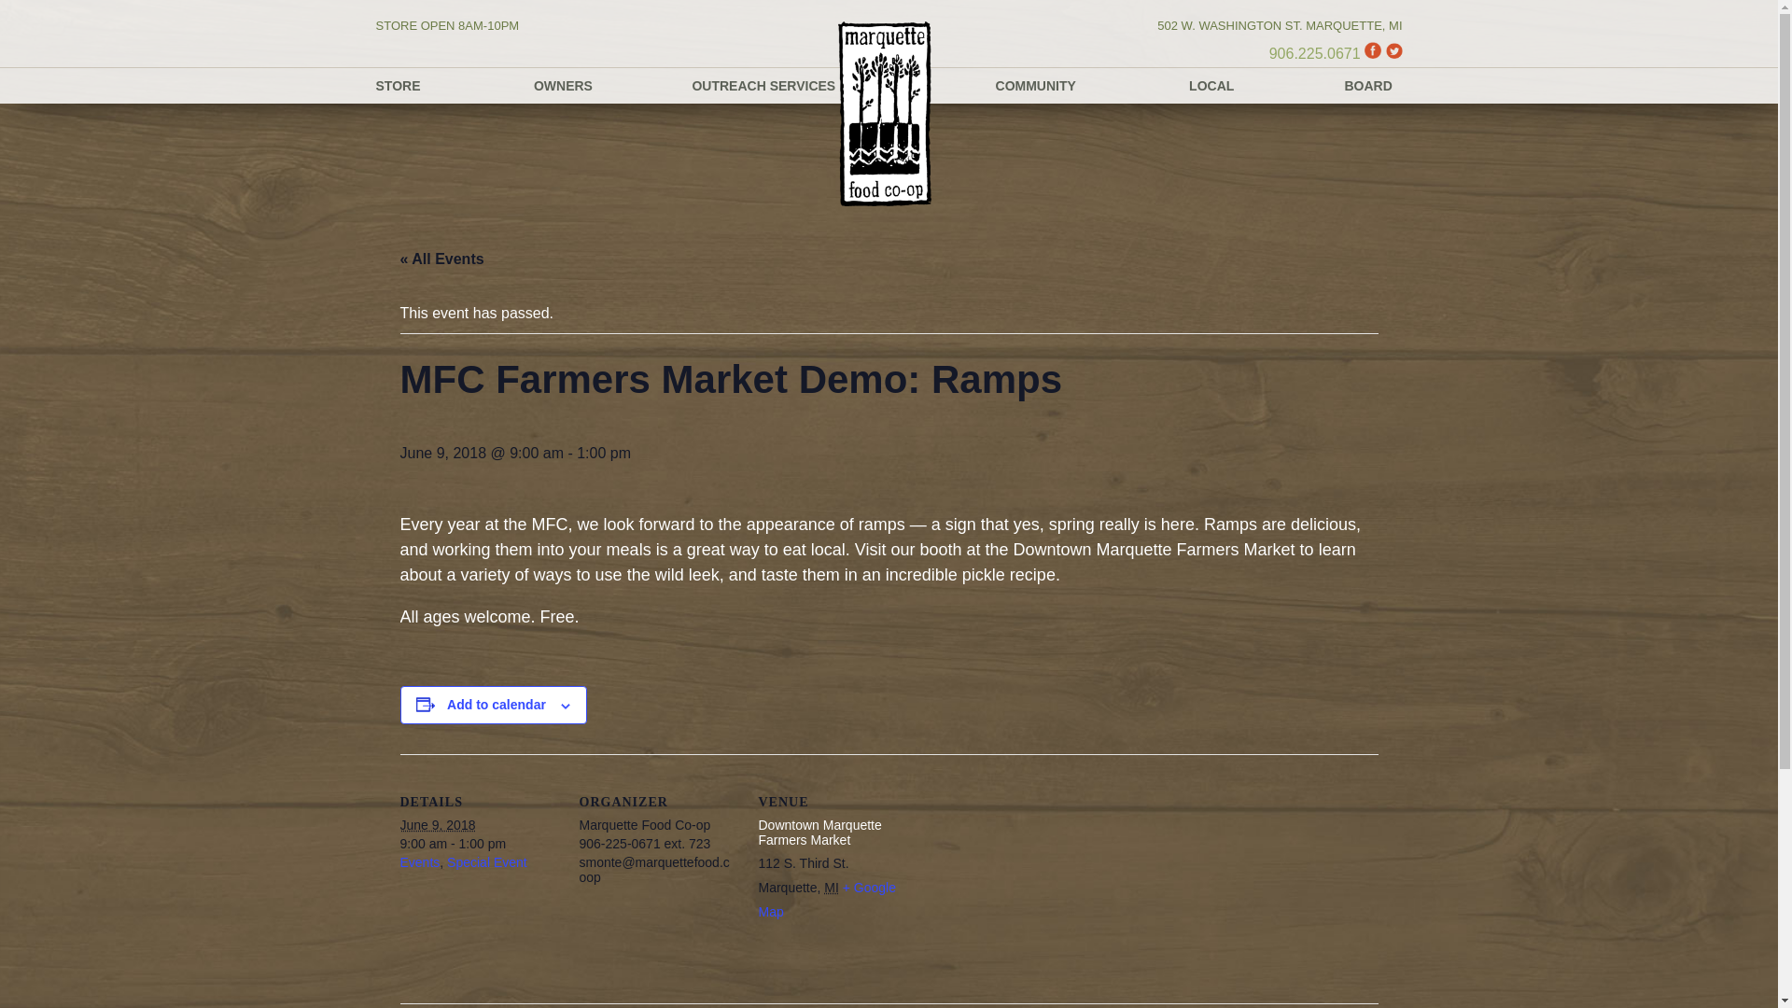 This screenshot has height=1008, width=1792. What do you see at coordinates (397, 86) in the screenshot?
I see `STORE` at bounding box center [397, 86].